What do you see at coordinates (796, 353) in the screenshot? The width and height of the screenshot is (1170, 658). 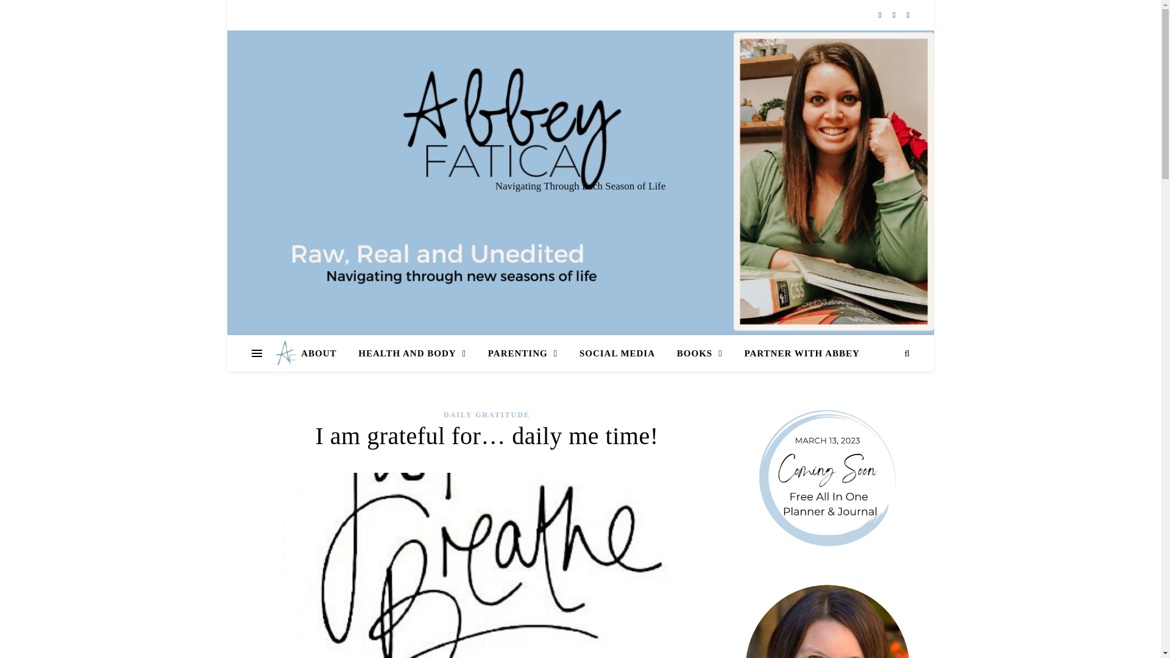 I see `PARTNER WITH ABBEY` at bounding box center [796, 353].